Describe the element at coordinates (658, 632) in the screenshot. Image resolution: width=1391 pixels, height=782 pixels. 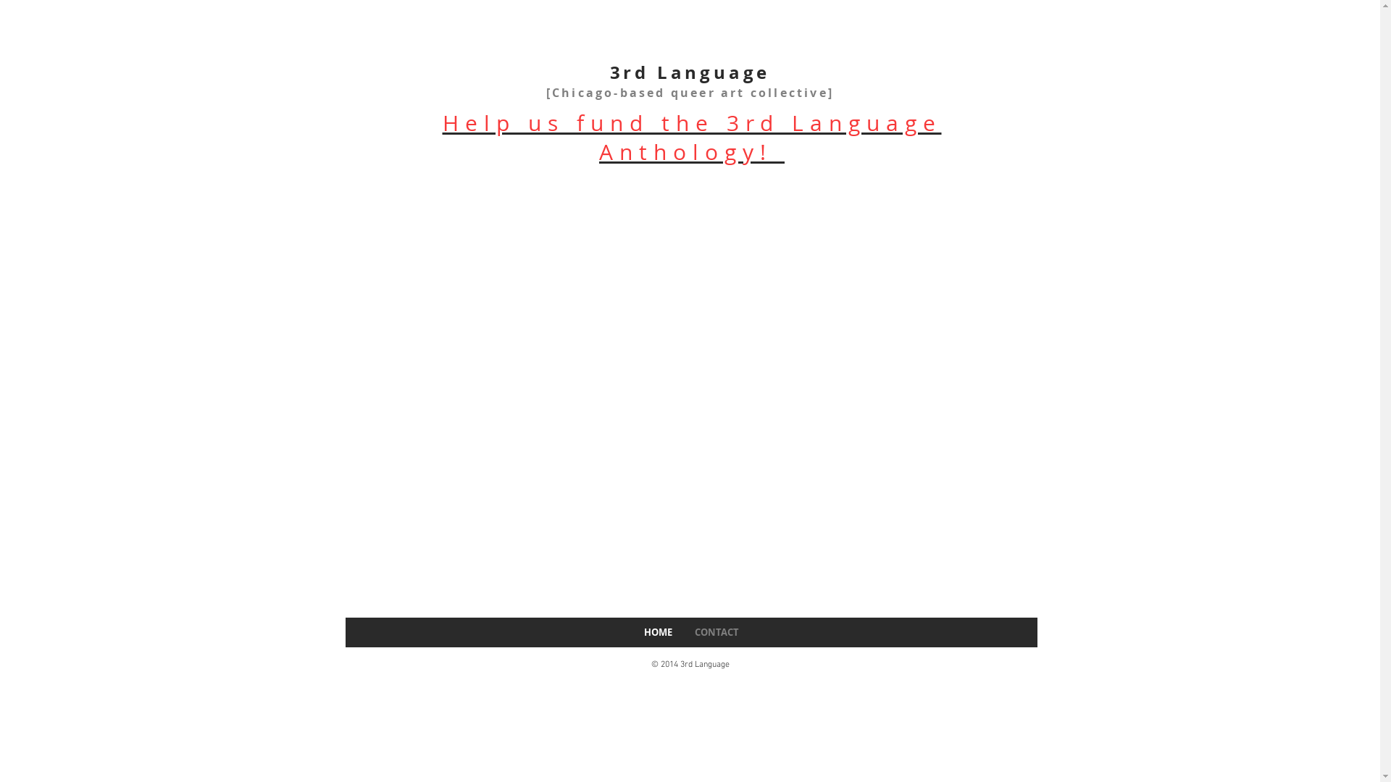
I see `HOME` at that location.